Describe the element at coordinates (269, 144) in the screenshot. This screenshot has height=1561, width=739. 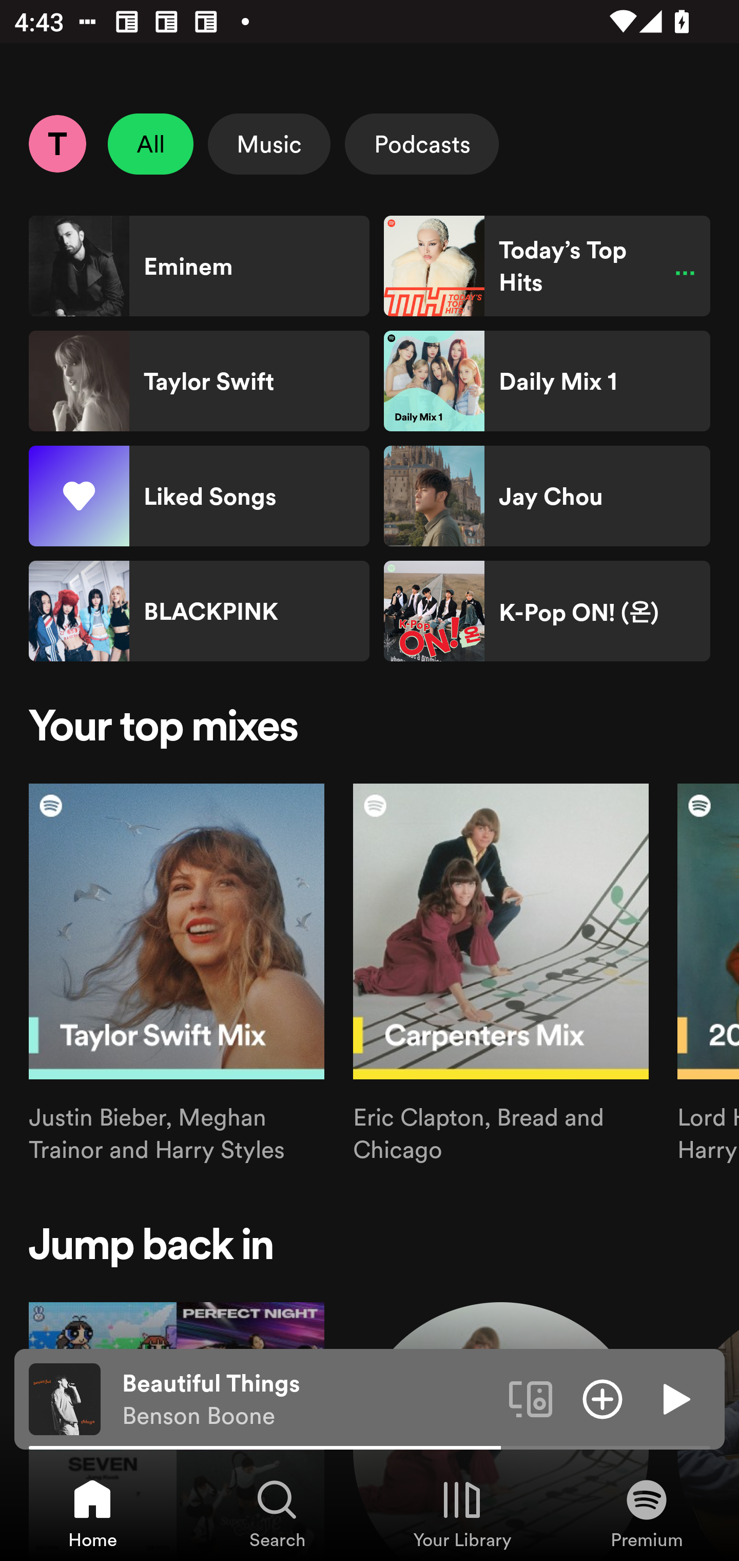
I see `Music Select Music` at that location.